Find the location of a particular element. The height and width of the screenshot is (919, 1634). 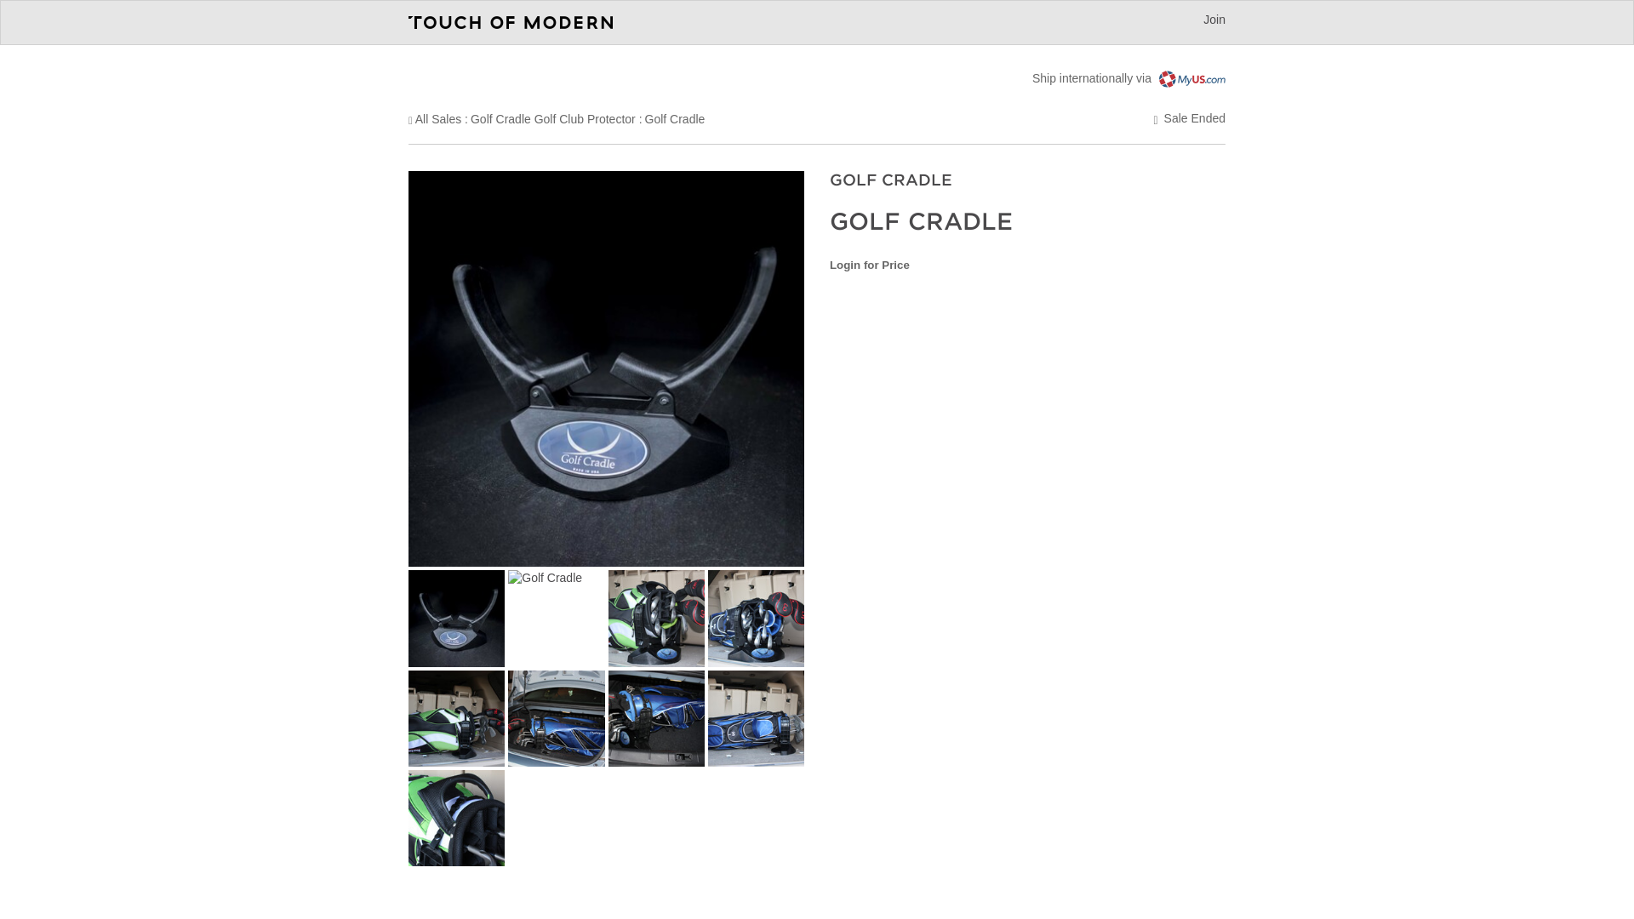

Ship internationally via is located at coordinates (1128, 78).